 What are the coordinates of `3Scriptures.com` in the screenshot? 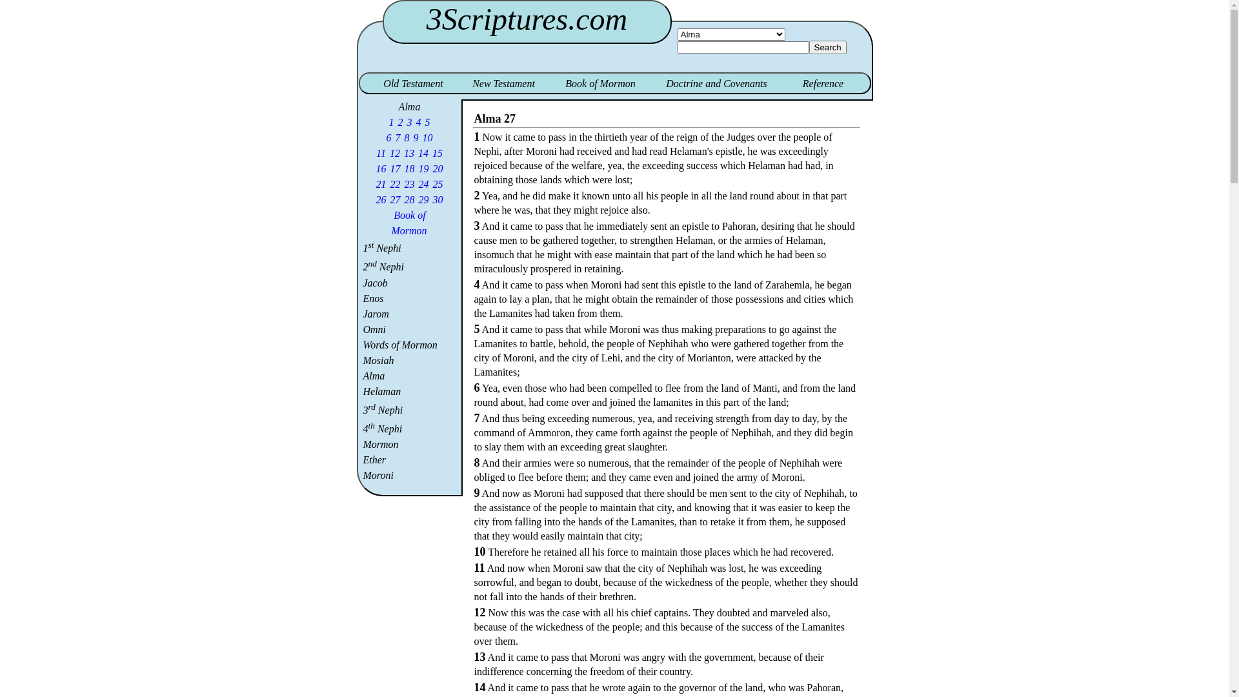 It's located at (527, 19).